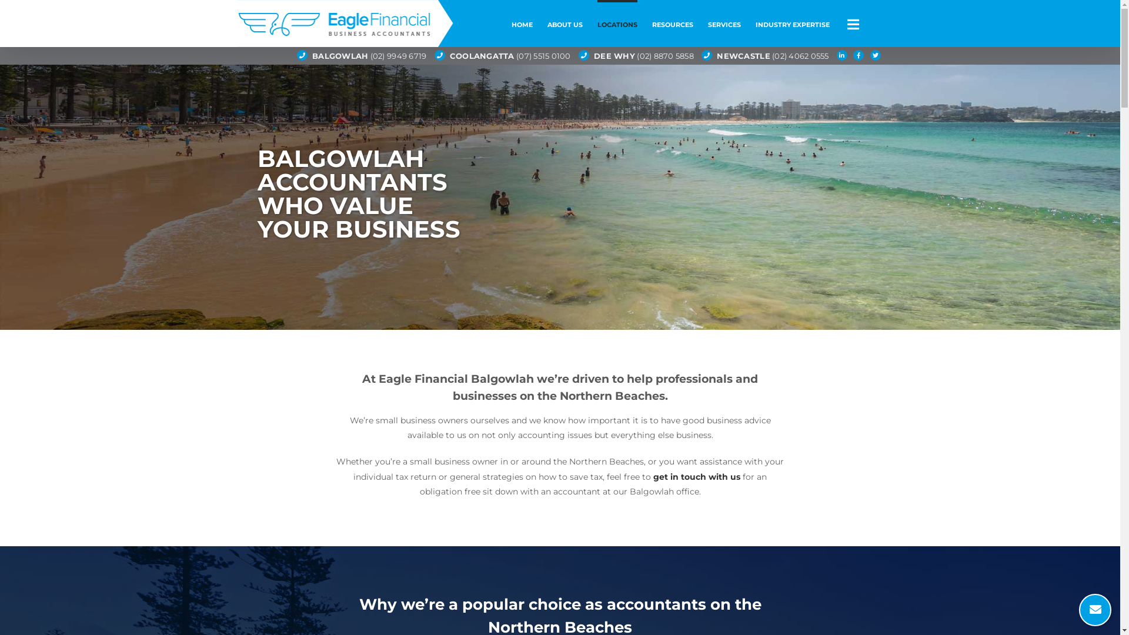 The height and width of the screenshot is (635, 1129). What do you see at coordinates (522, 24) in the screenshot?
I see `HOME` at bounding box center [522, 24].